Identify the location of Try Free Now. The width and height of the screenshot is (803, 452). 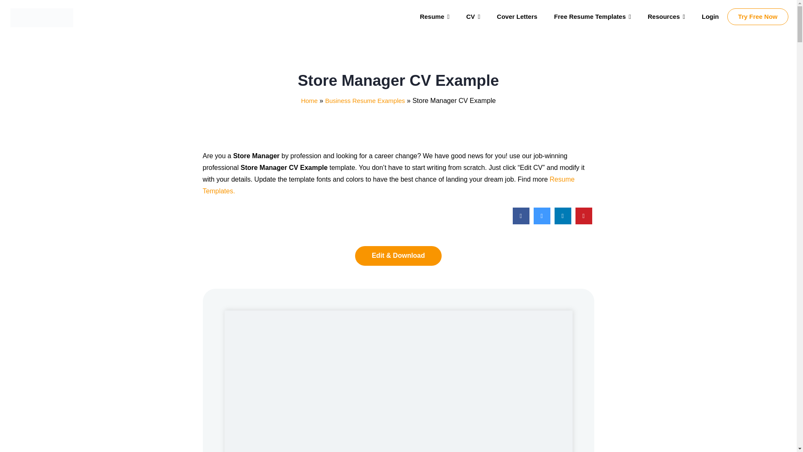
(758, 17).